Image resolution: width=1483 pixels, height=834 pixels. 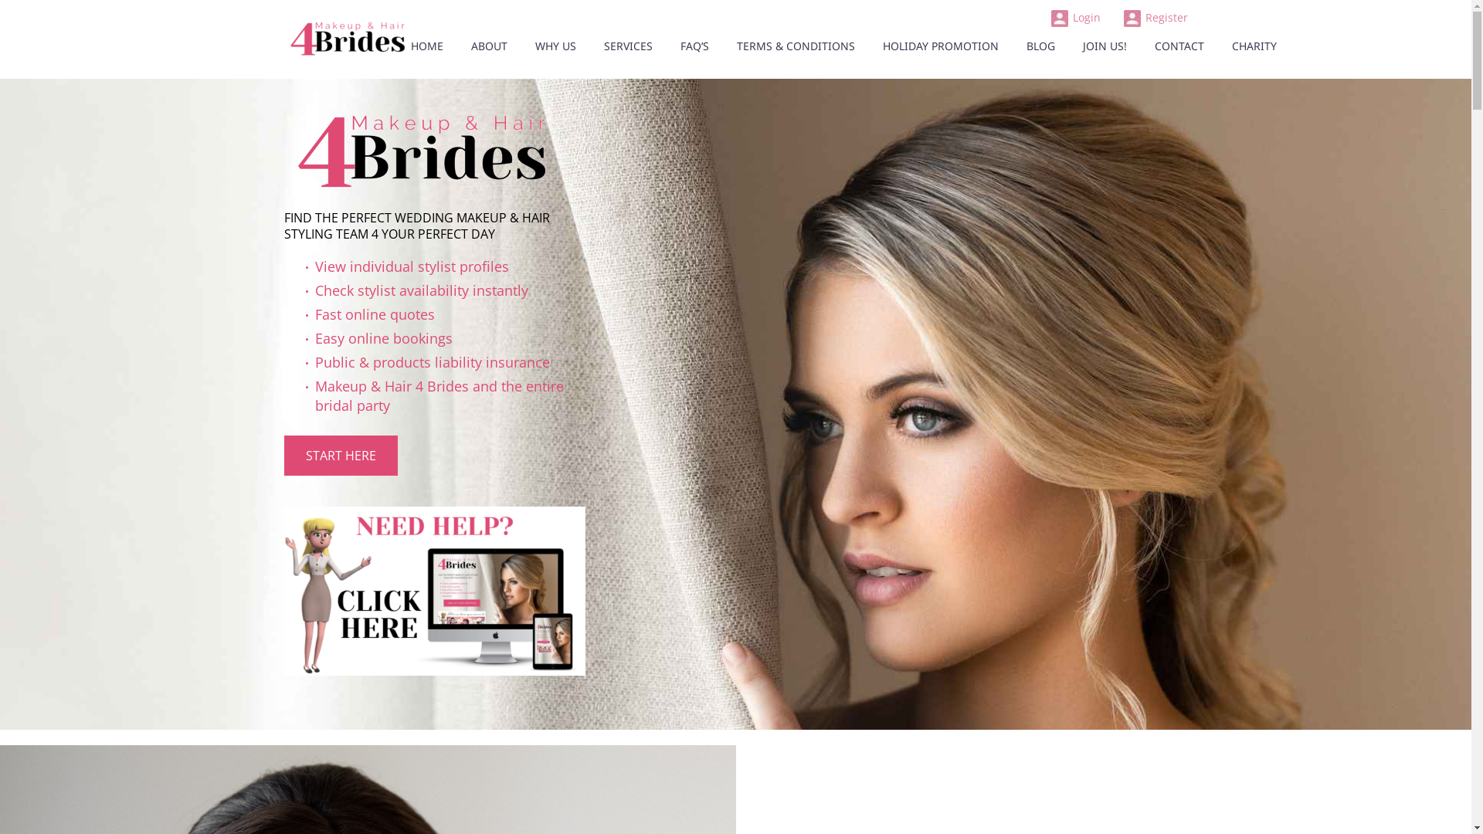 What do you see at coordinates (1254, 46) in the screenshot?
I see `CHARITY` at bounding box center [1254, 46].